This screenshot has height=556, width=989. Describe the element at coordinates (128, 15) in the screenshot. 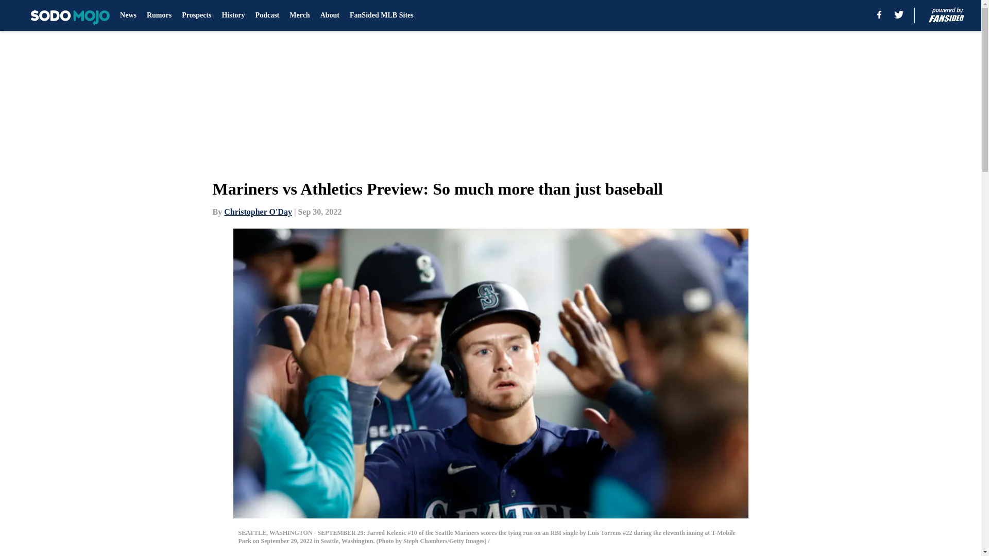

I see `News` at that location.